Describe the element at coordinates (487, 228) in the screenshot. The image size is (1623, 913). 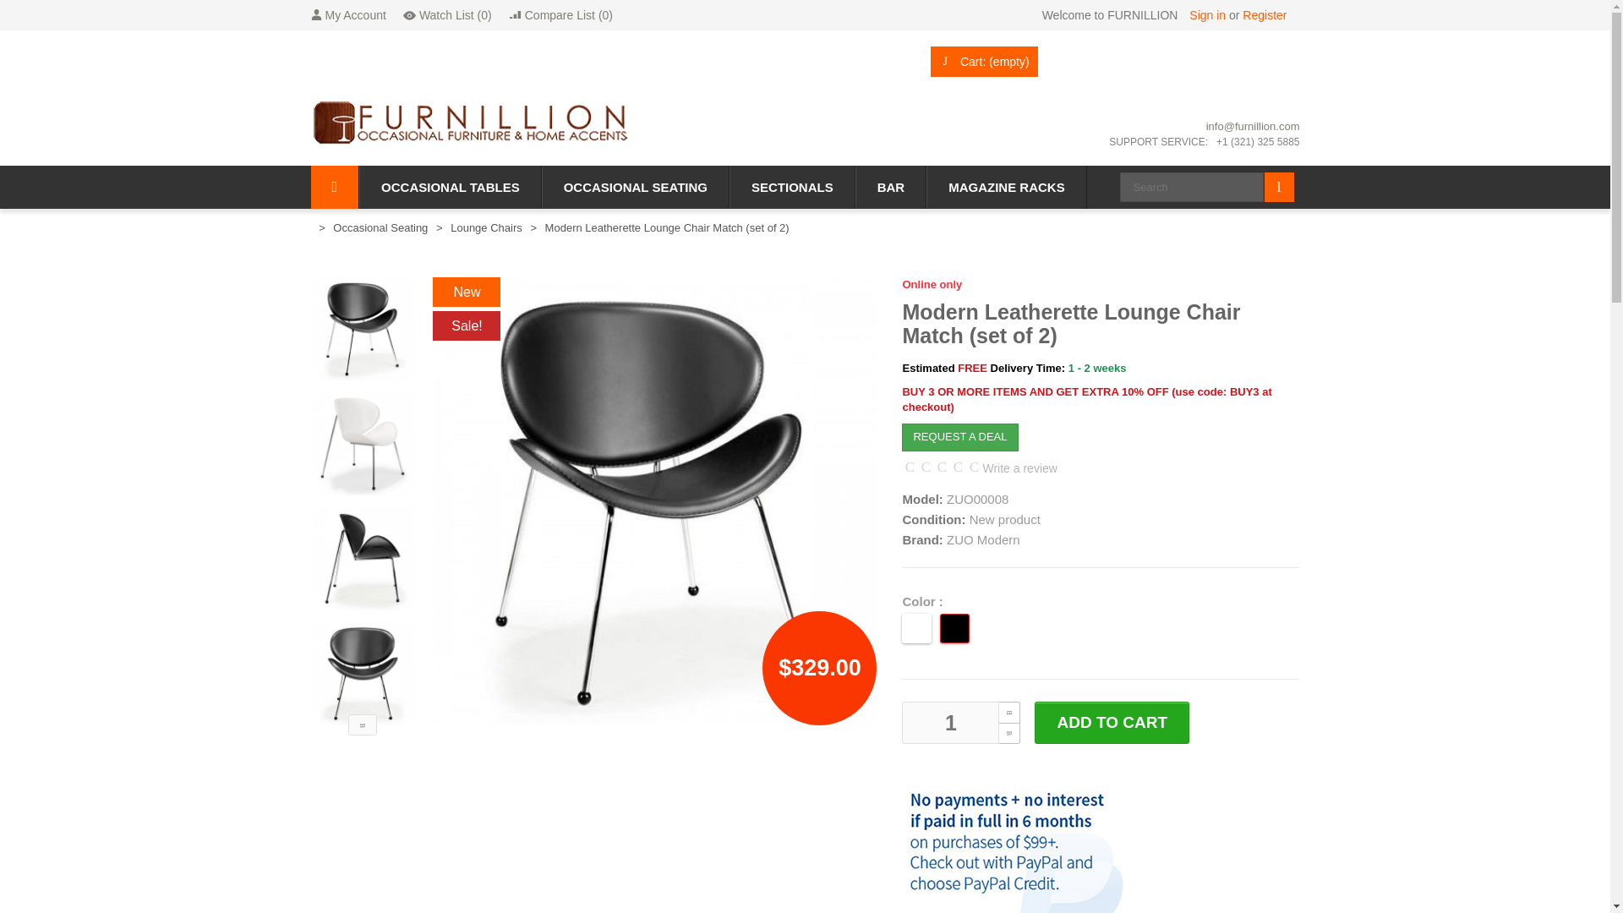
I see `Lounge Chairs` at that location.